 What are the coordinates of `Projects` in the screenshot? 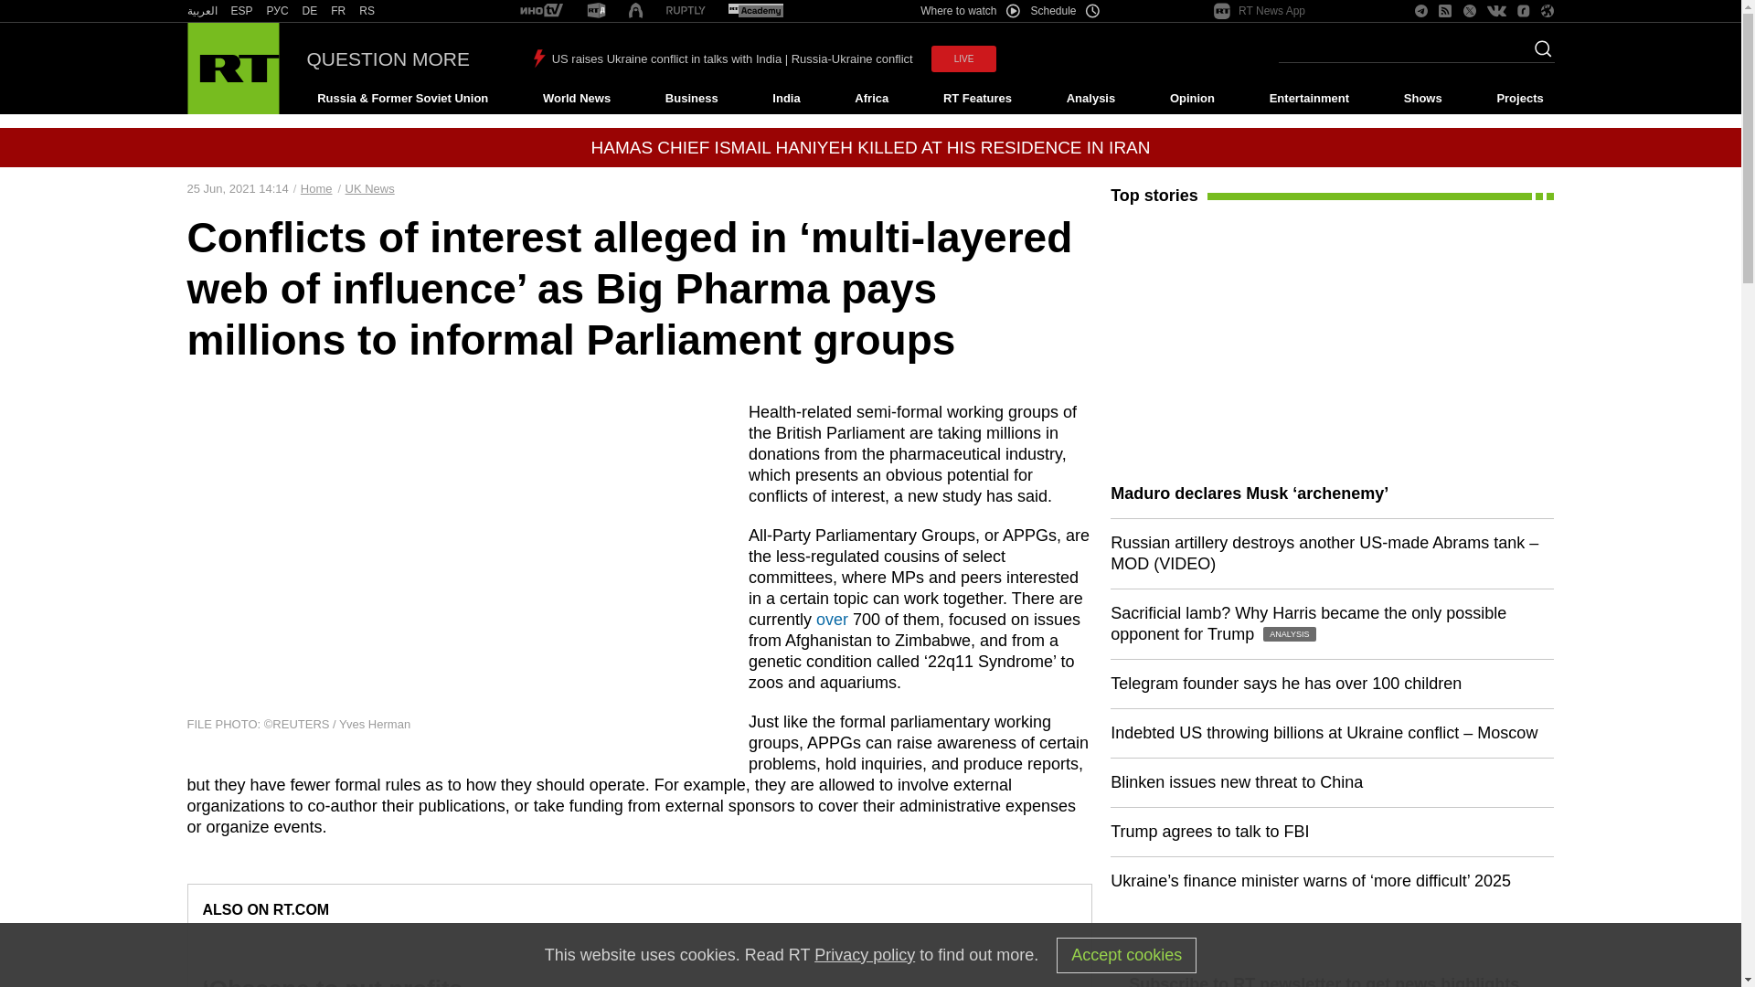 It's located at (1521, 99).